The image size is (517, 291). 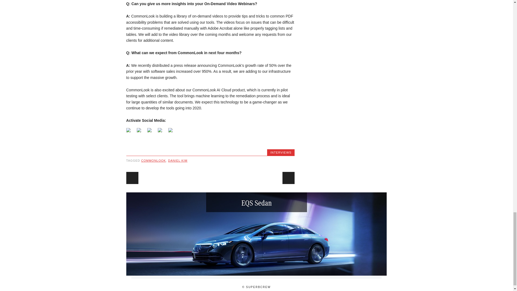 I want to click on Share on Reddit, so click(x=149, y=130).